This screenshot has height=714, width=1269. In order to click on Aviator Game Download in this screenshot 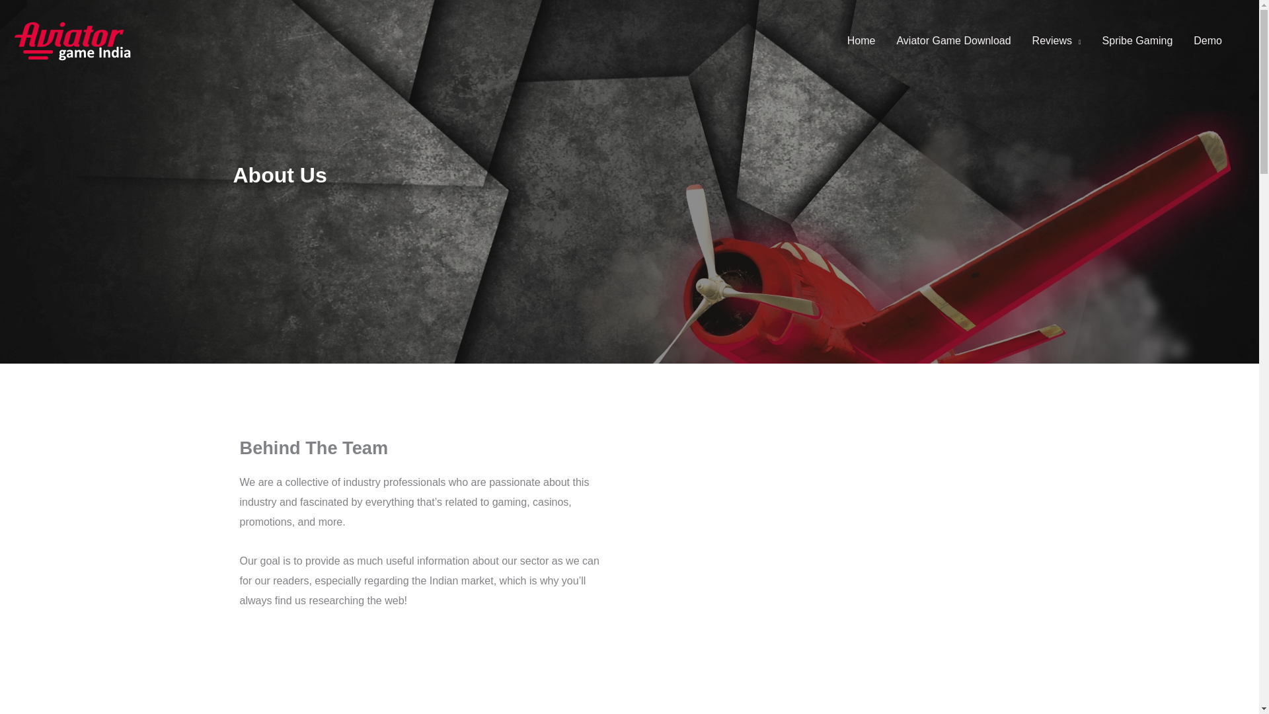, I will do `click(953, 41)`.